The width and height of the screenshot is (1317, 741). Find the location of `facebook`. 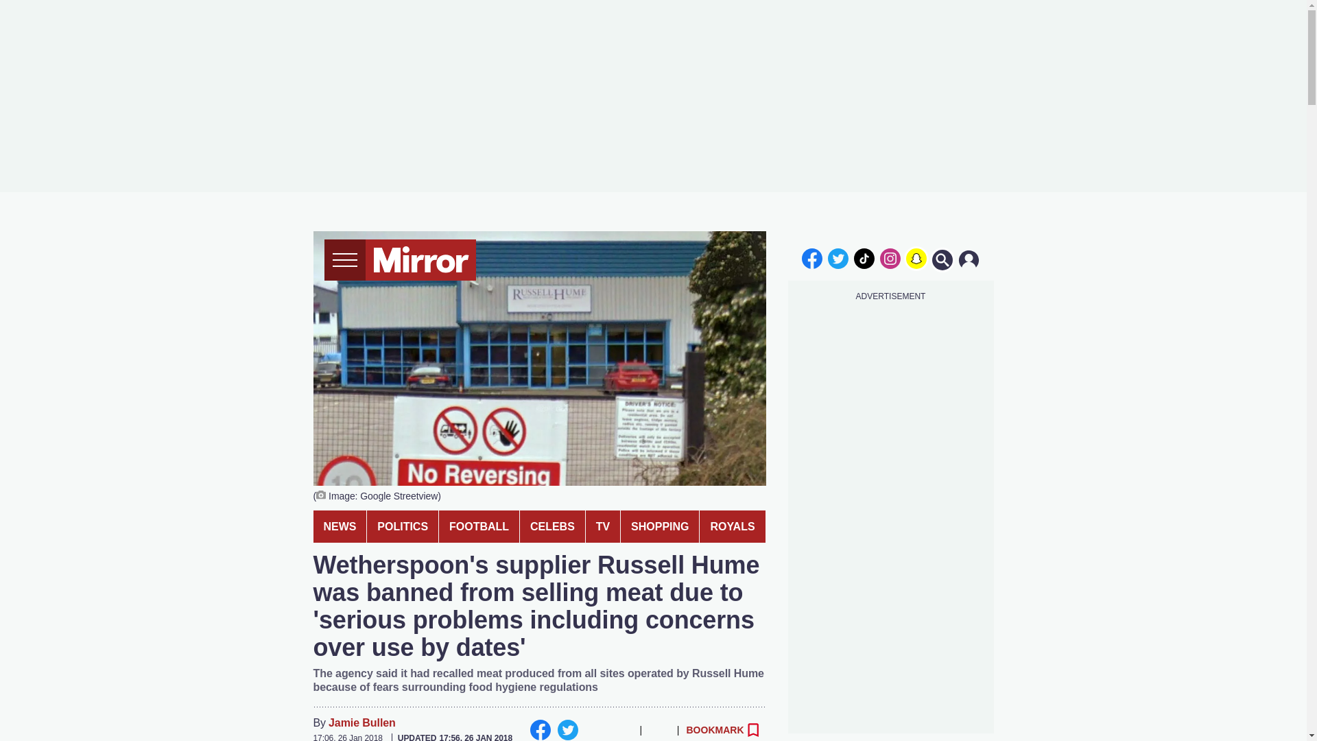

facebook is located at coordinates (811, 258).